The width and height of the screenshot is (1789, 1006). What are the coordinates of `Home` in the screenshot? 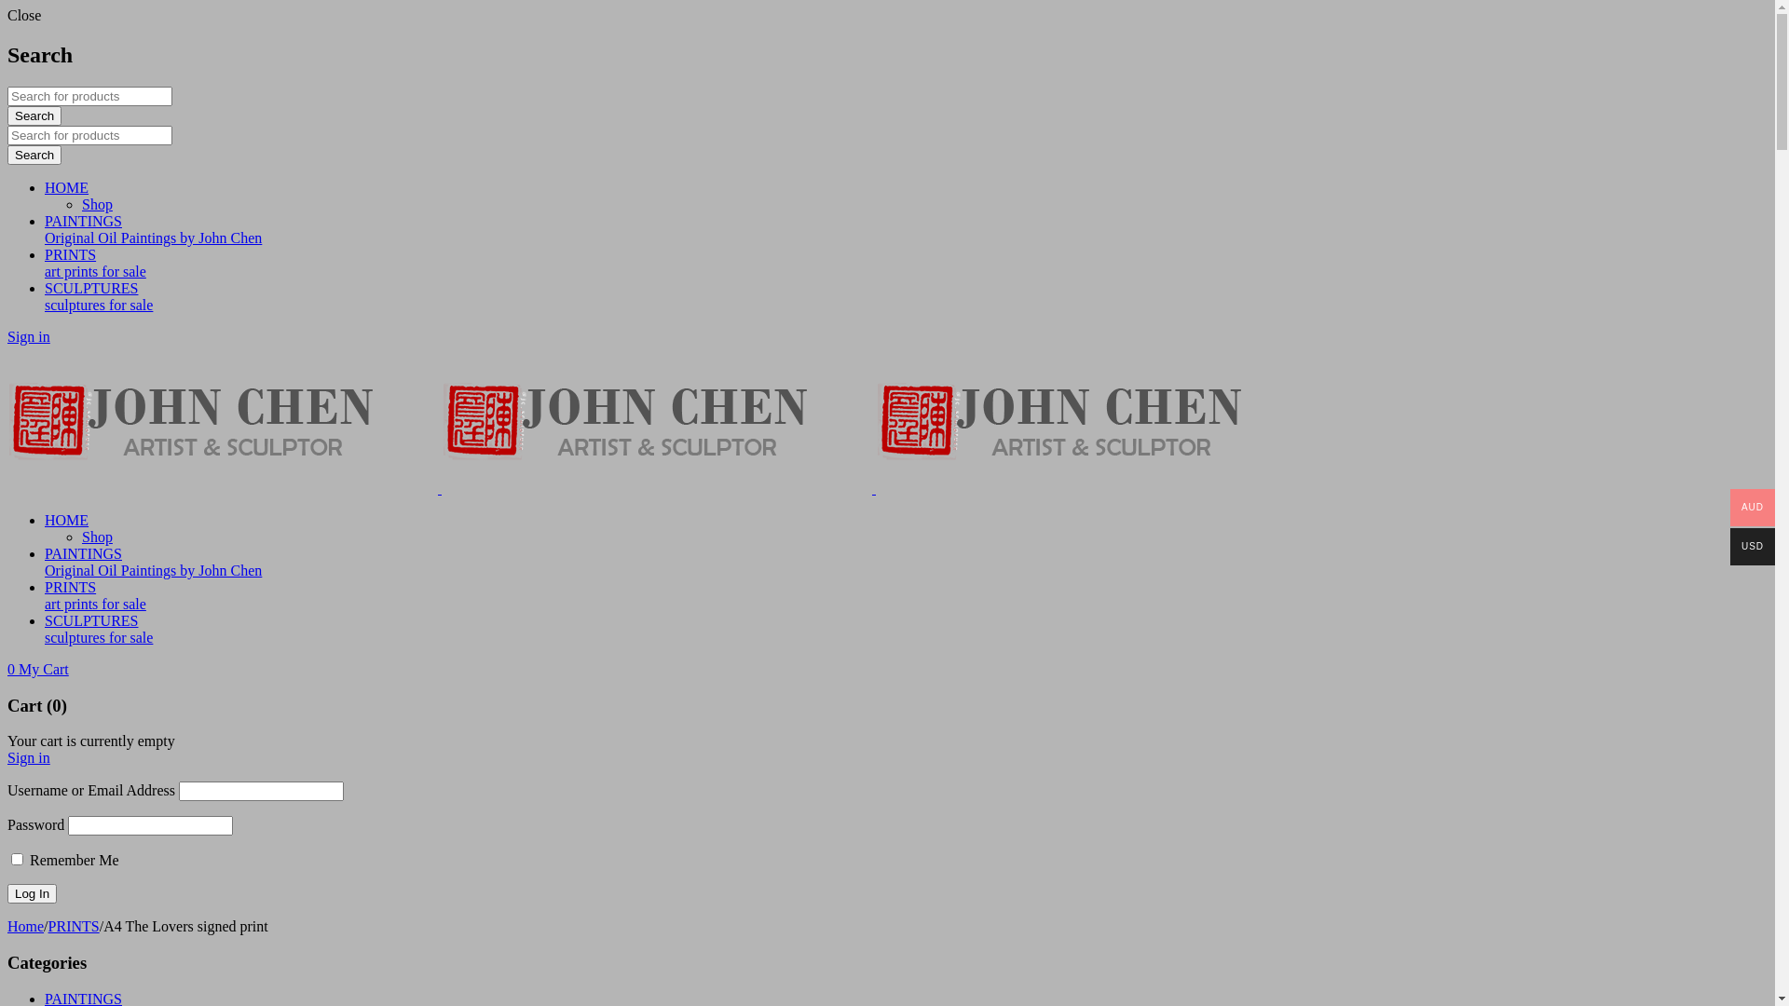 It's located at (26, 926).